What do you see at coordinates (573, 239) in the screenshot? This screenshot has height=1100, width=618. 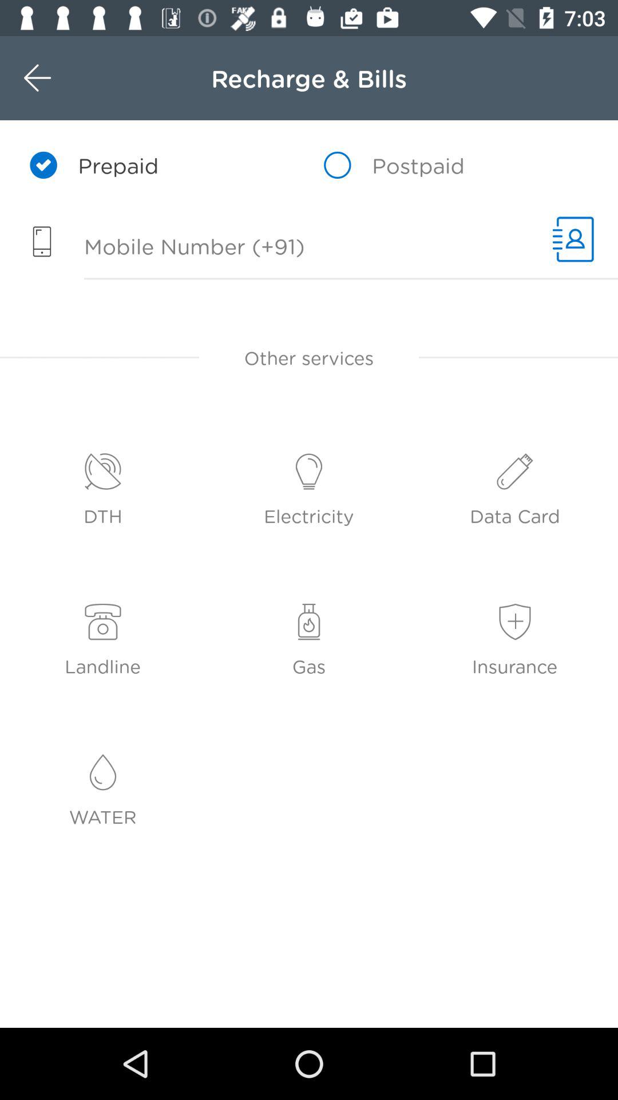 I see `click on the phone book icon` at bounding box center [573, 239].